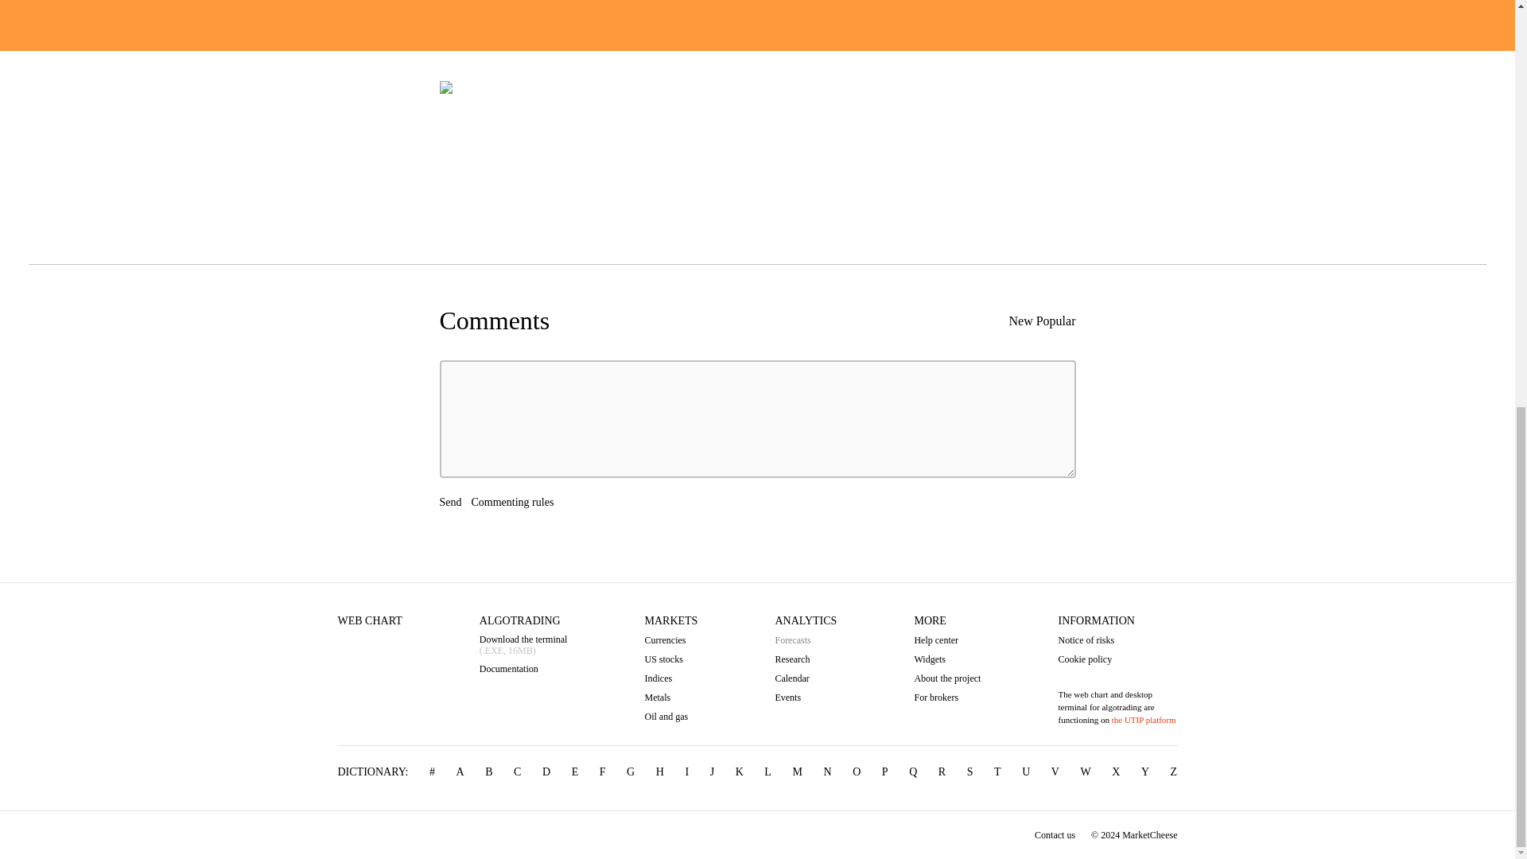  What do you see at coordinates (671, 697) in the screenshot?
I see `Metals` at bounding box center [671, 697].